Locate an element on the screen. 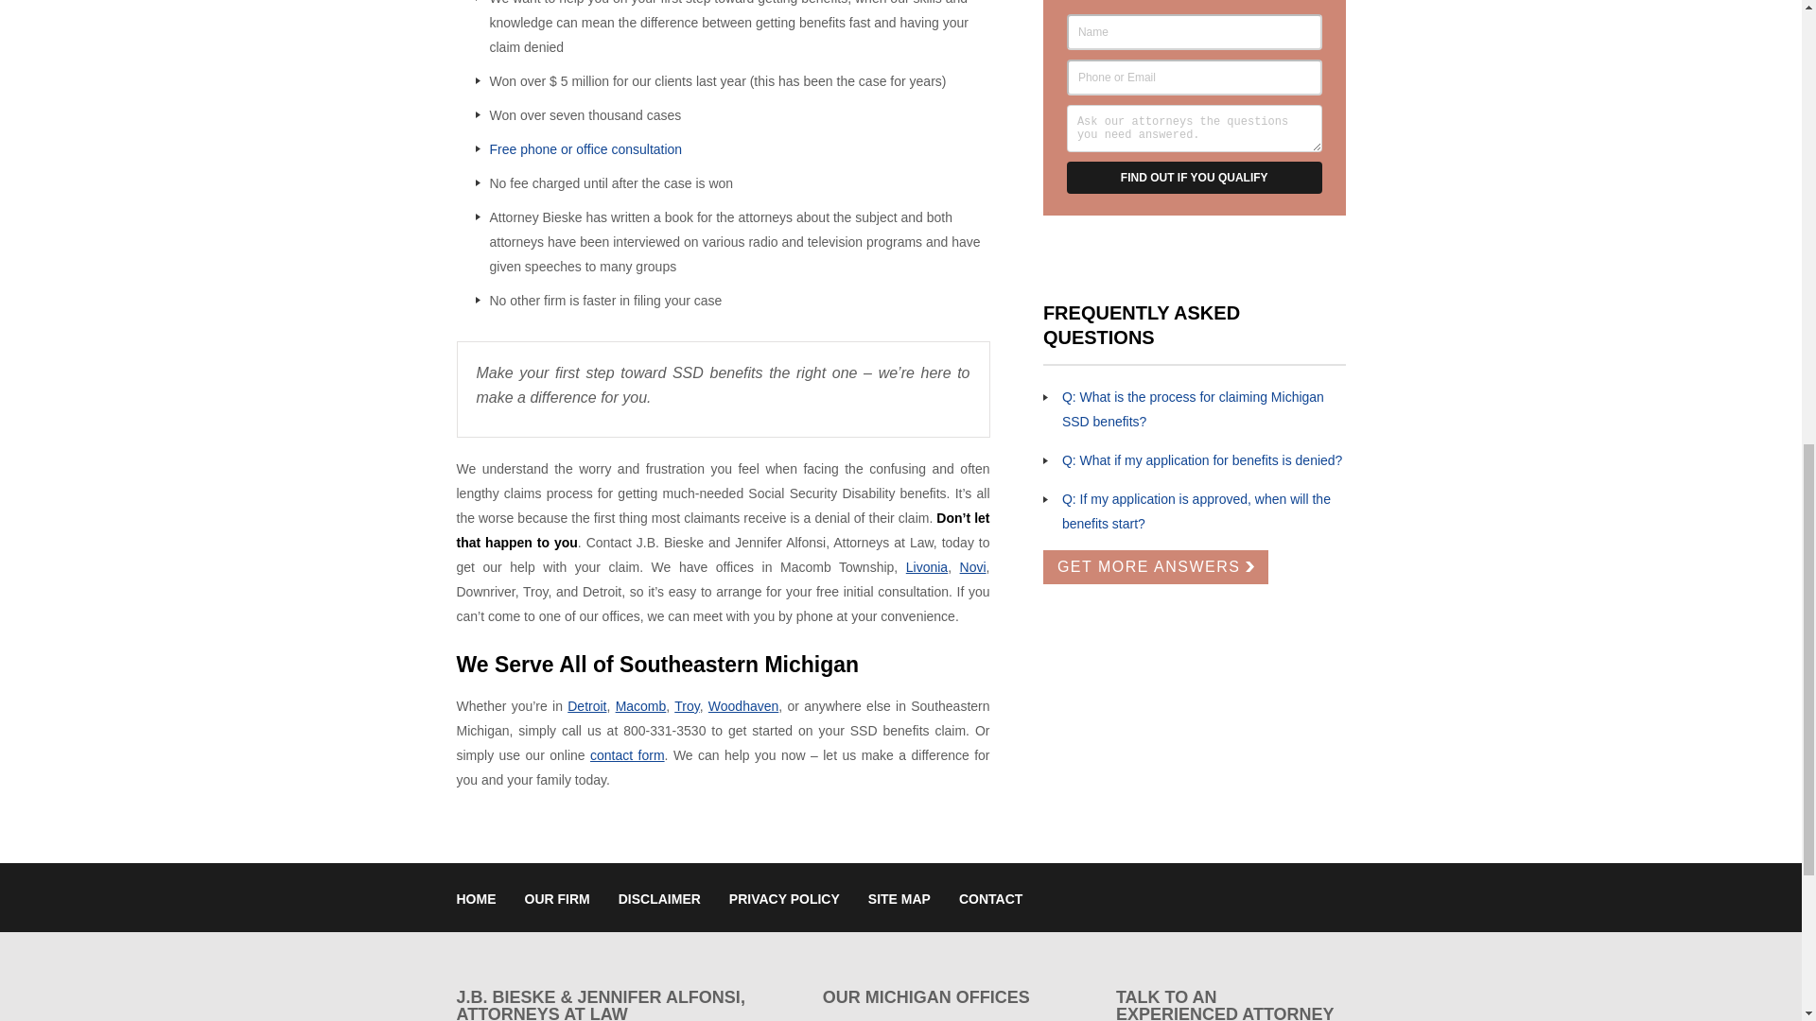 The image size is (1816, 1021). Detroit is located at coordinates (586, 705).